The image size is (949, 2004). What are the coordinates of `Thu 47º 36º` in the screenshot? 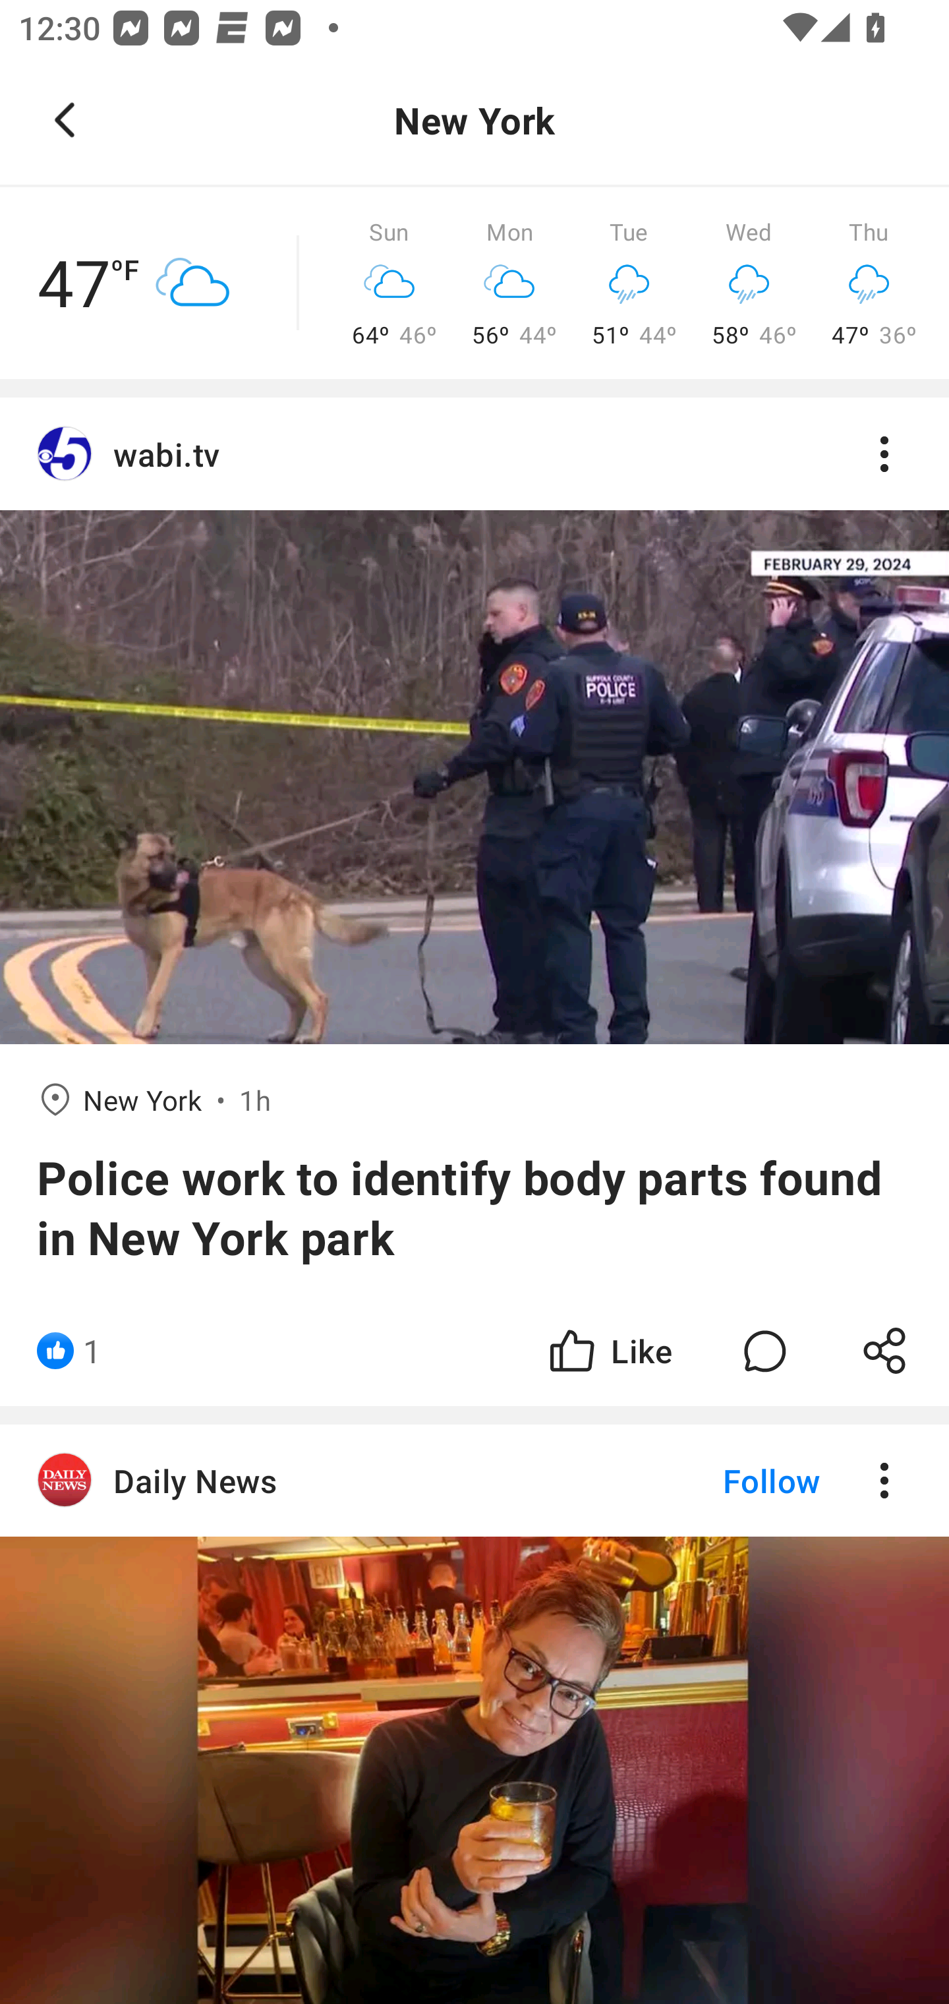 It's located at (869, 283).